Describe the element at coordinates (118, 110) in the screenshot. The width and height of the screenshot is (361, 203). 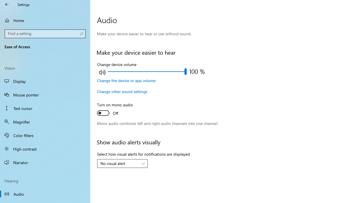
I see `Turn on mono audio` at that location.